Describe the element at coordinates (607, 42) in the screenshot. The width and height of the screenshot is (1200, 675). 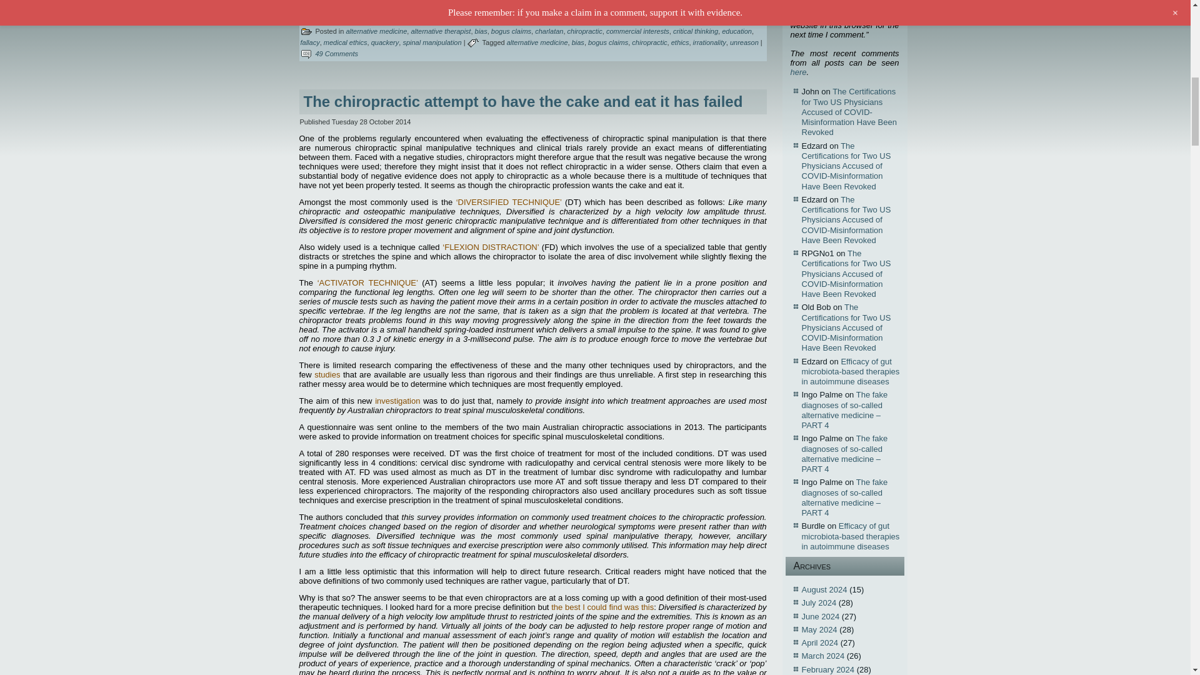
I see `bogus claims` at that location.